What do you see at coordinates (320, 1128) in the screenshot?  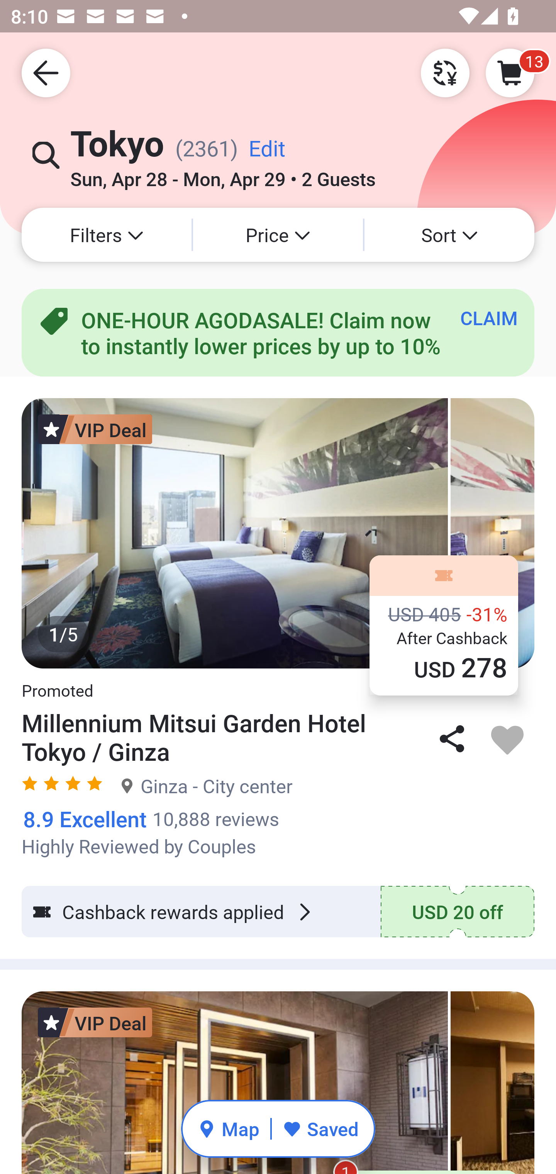 I see `Saved` at bounding box center [320, 1128].